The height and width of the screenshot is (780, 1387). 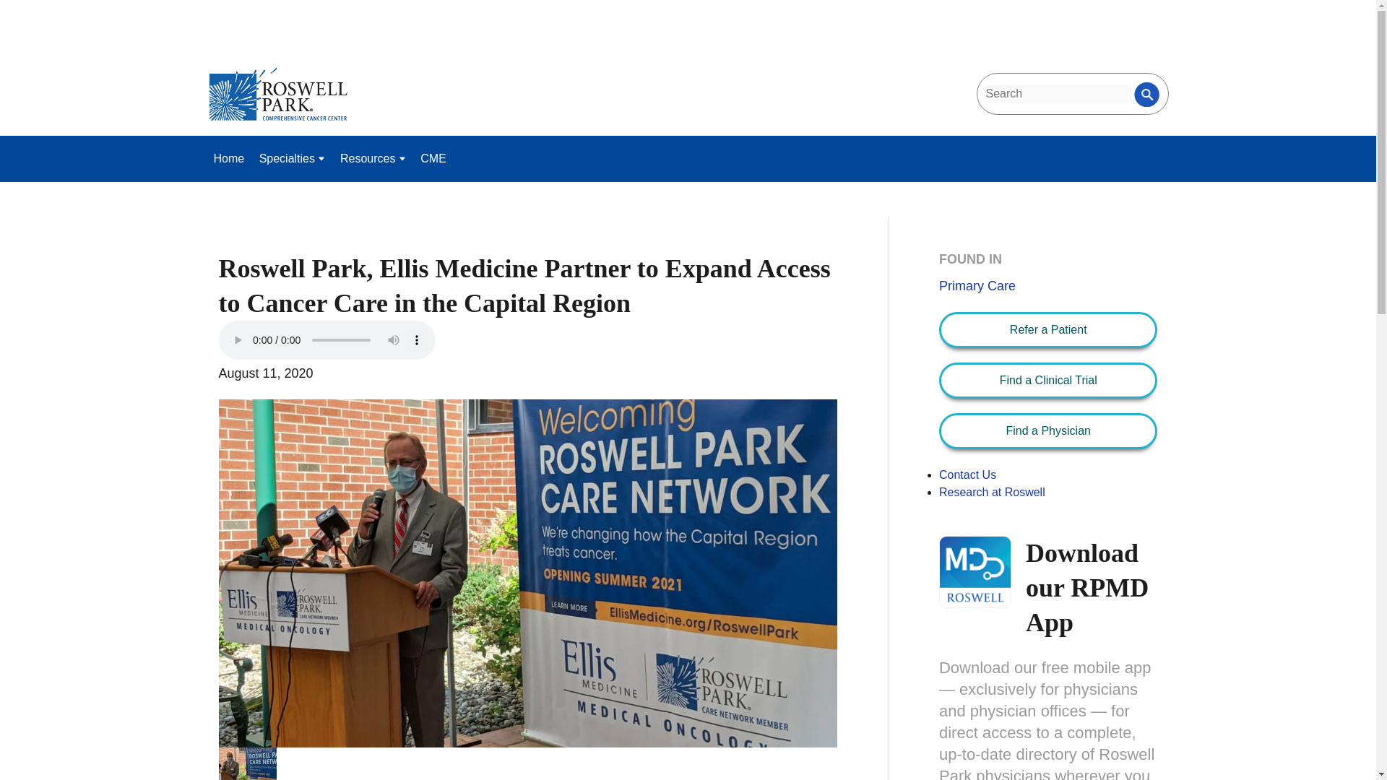 What do you see at coordinates (967, 475) in the screenshot?
I see `Contact Us` at bounding box center [967, 475].